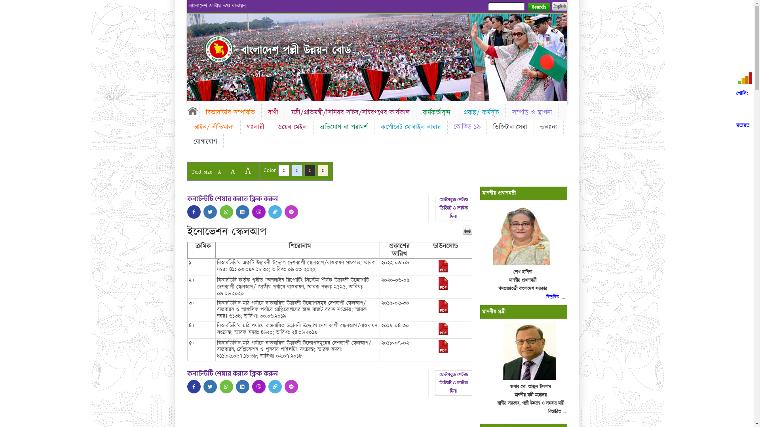  I want to click on English, so click(559, 6).